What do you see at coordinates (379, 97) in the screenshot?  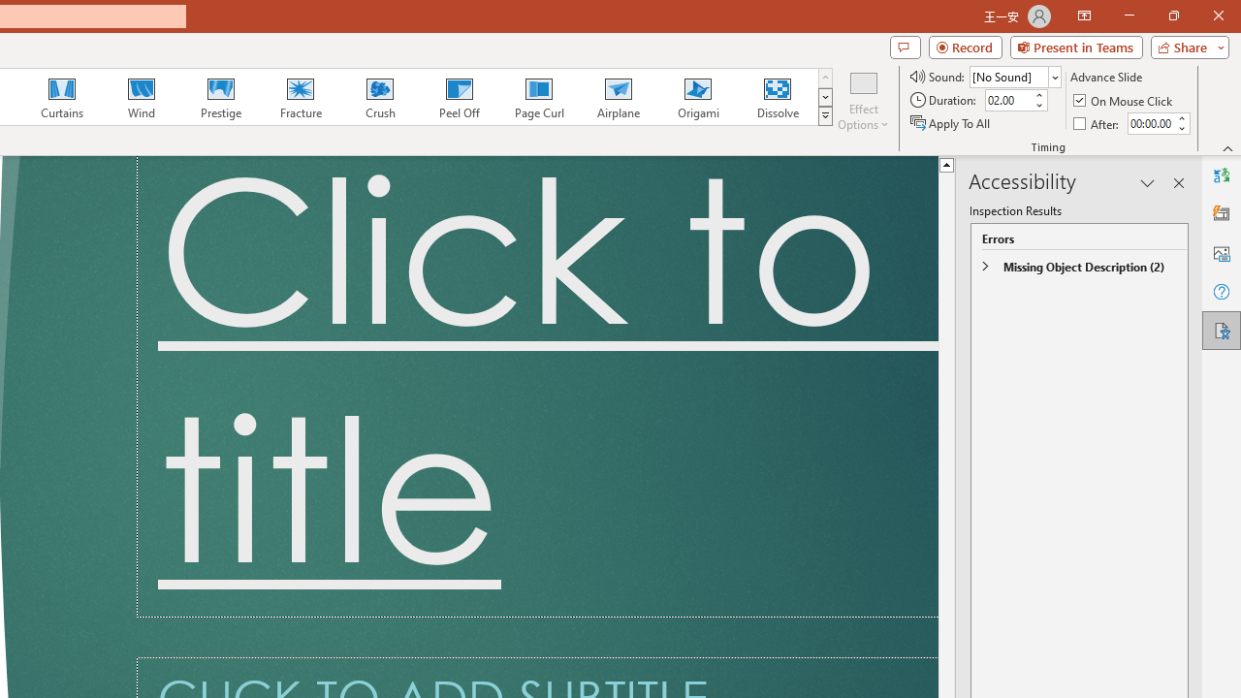 I see `Crush` at bounding box center [379, 97].